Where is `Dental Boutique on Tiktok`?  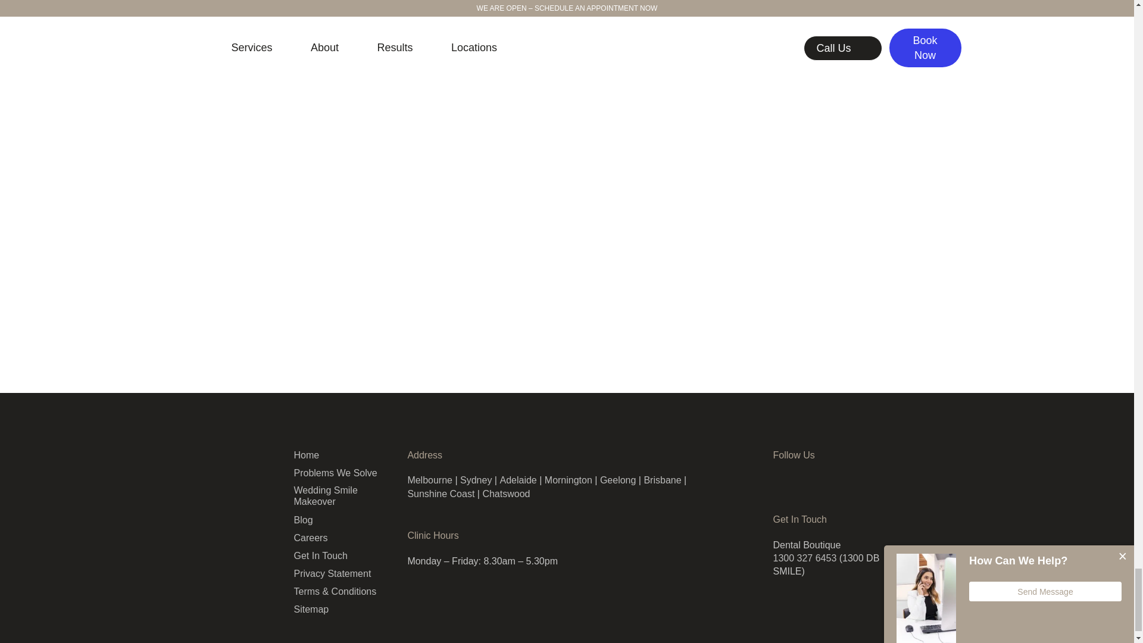
Dental Boutique on Tiktok is located at coordinates (831, 479).